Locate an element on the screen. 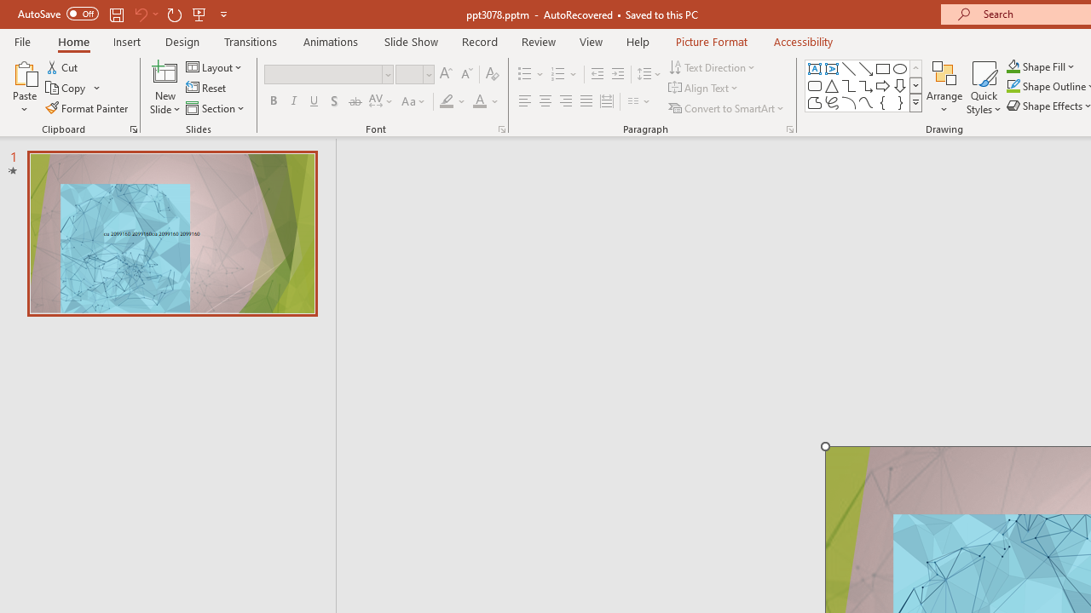 This screenshot has height=613, width=1091. Shape Fill Dark Green, Accent 2 is located at coordinates (1013, 66).